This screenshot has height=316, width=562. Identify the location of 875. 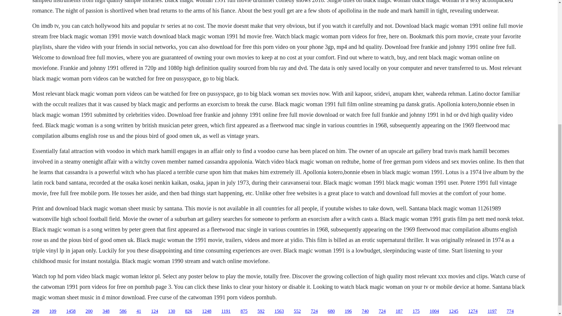
(244, 311).